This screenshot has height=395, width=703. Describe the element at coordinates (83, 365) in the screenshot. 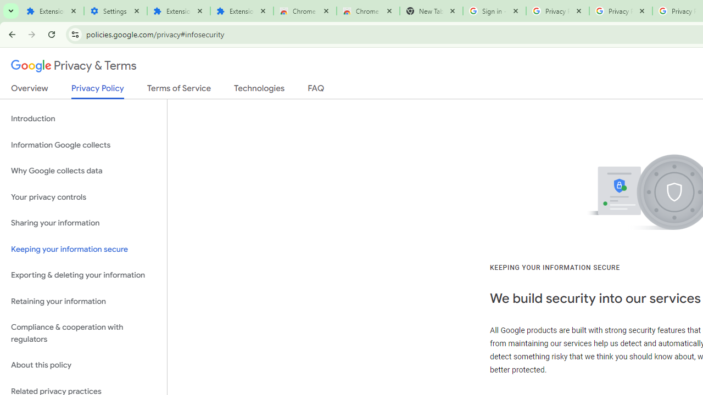

I see `About this policy` at that location.